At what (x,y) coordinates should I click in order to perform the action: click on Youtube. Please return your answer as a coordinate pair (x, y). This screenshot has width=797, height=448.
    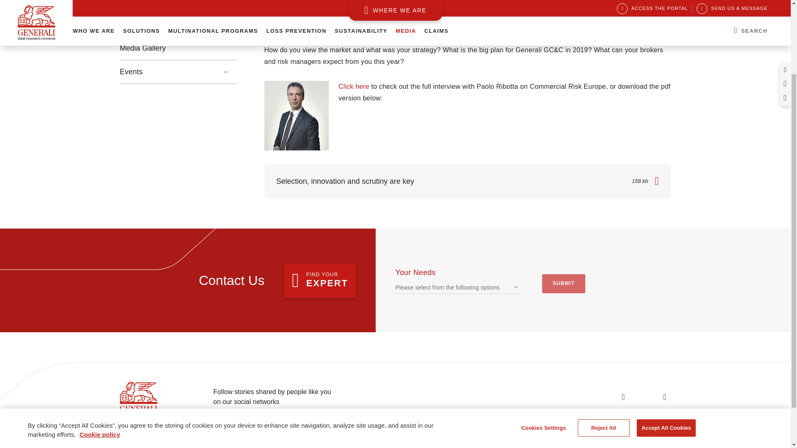
    Looking at the image, I should click on (664, 397).